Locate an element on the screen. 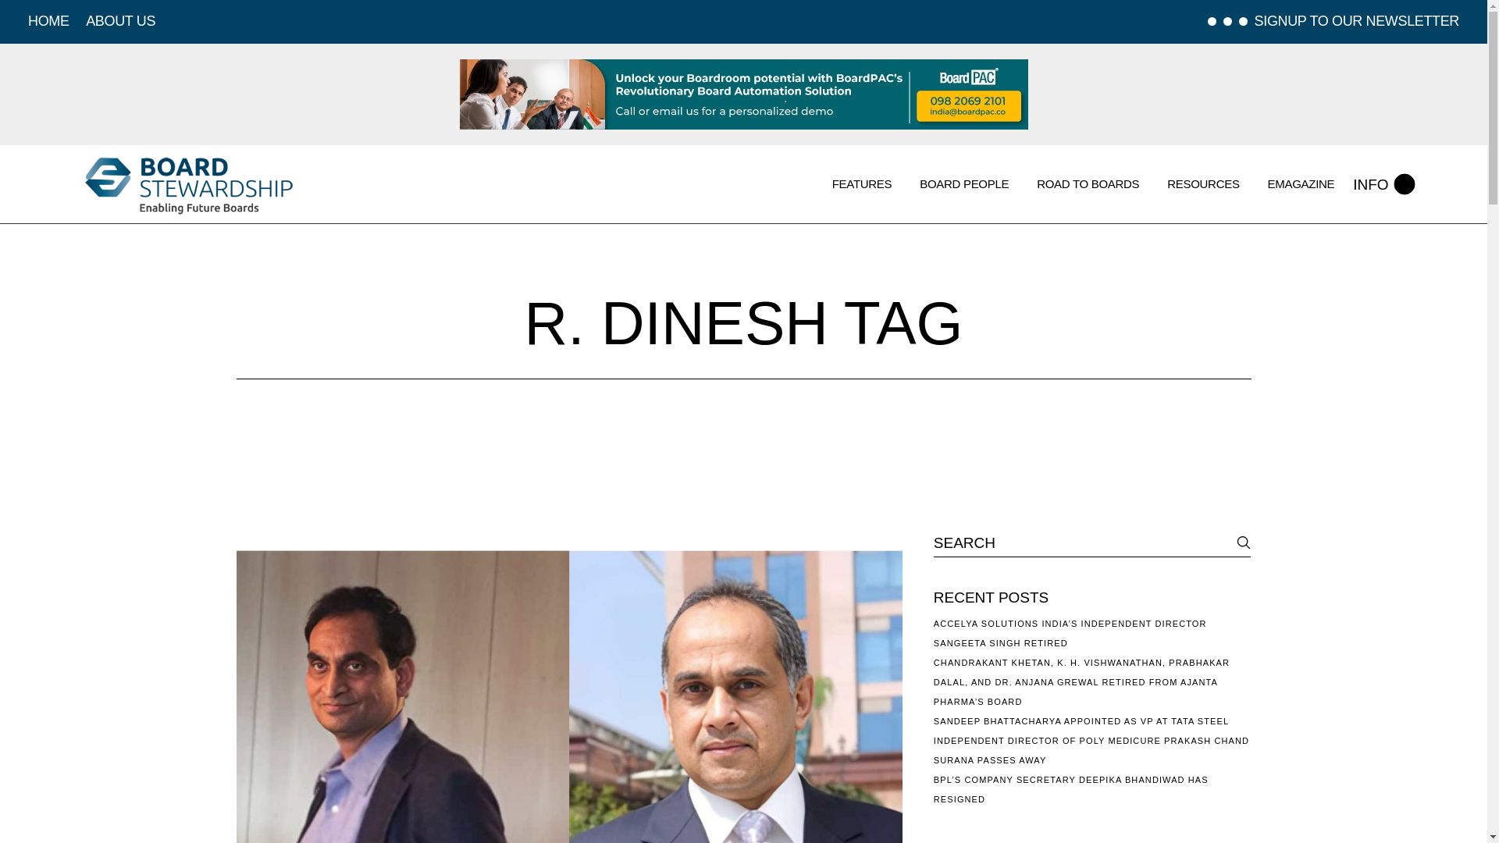 The width and height of the screenshot is (1499, 843). BOARD PEOPLE is located at coordinates (964, 184).